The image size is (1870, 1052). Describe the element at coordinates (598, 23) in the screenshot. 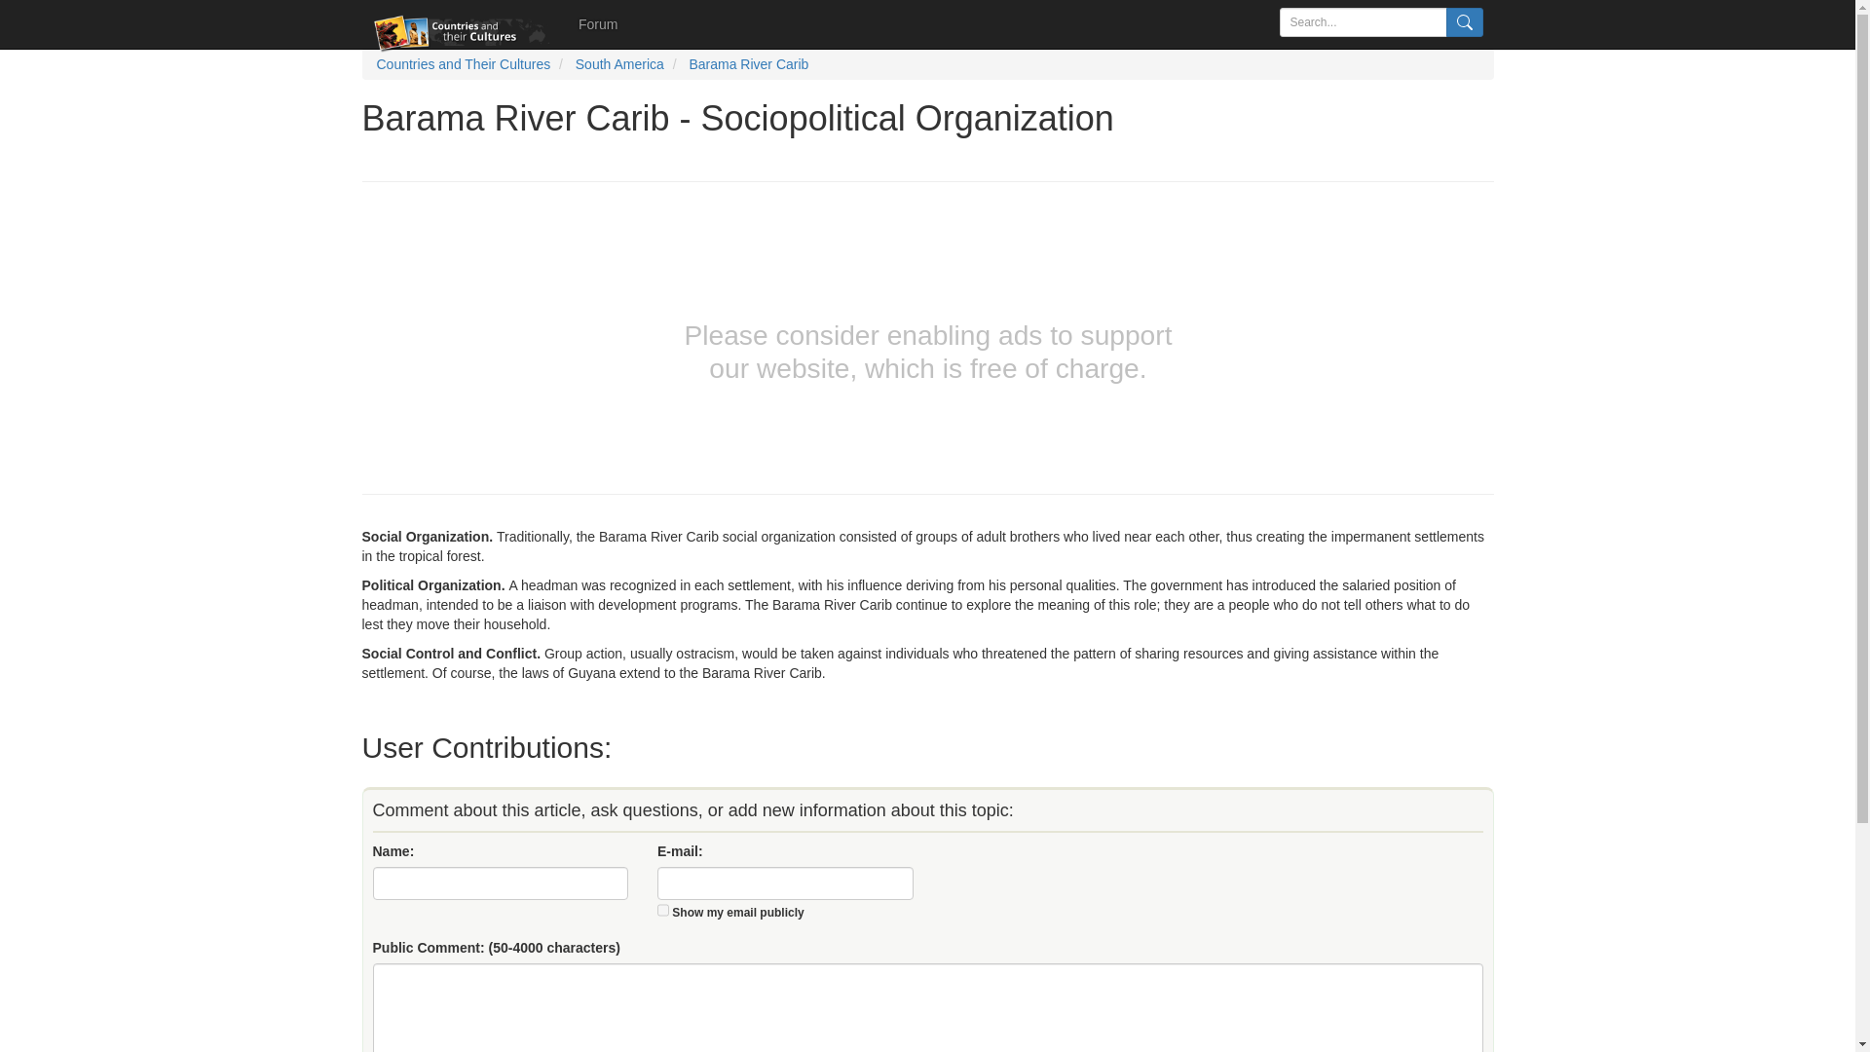

I see `Forum` at that location.